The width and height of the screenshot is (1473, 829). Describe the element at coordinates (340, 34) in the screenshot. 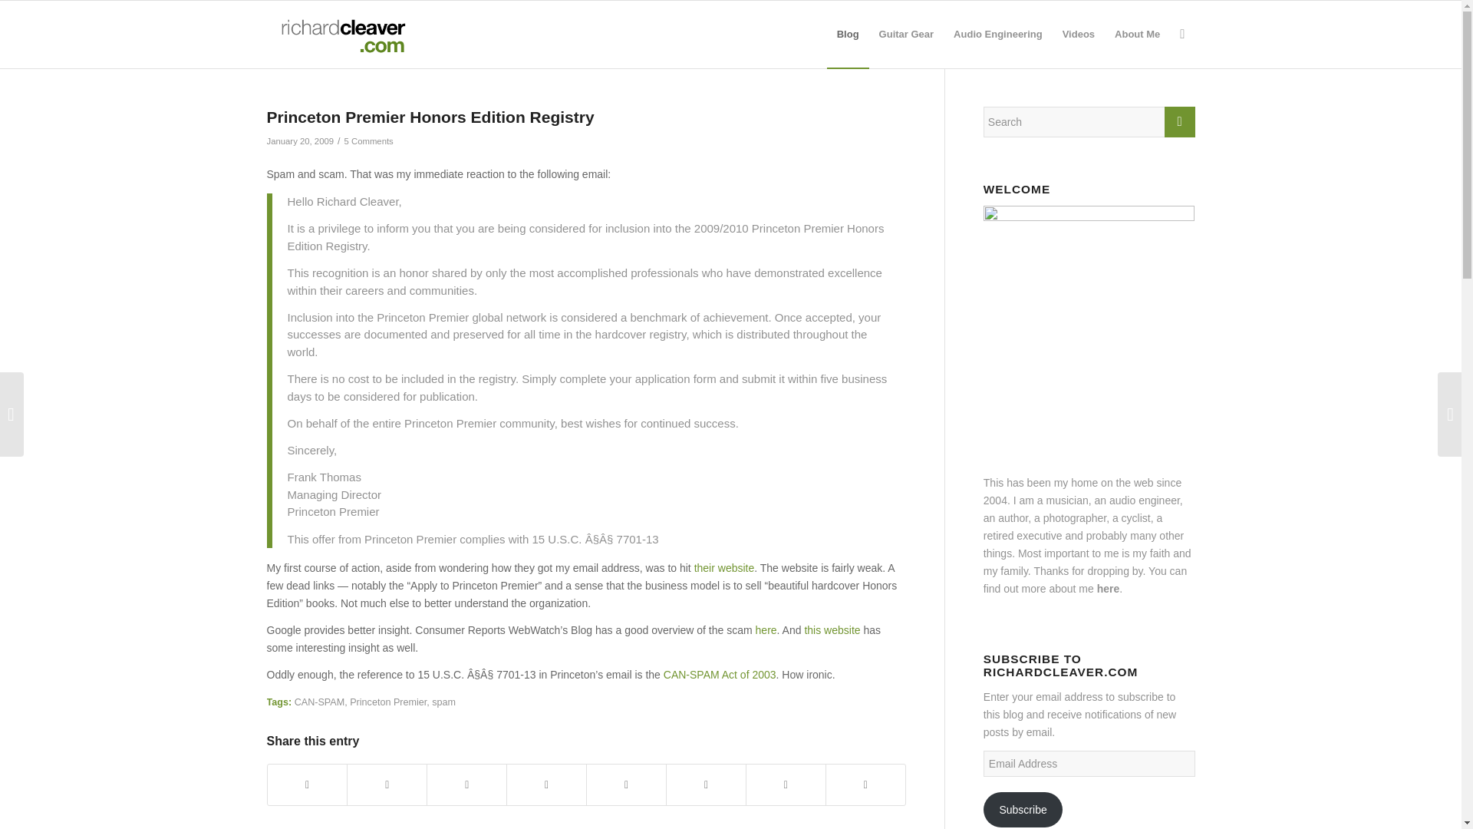

I see `rcdotcomlogo` at that location.